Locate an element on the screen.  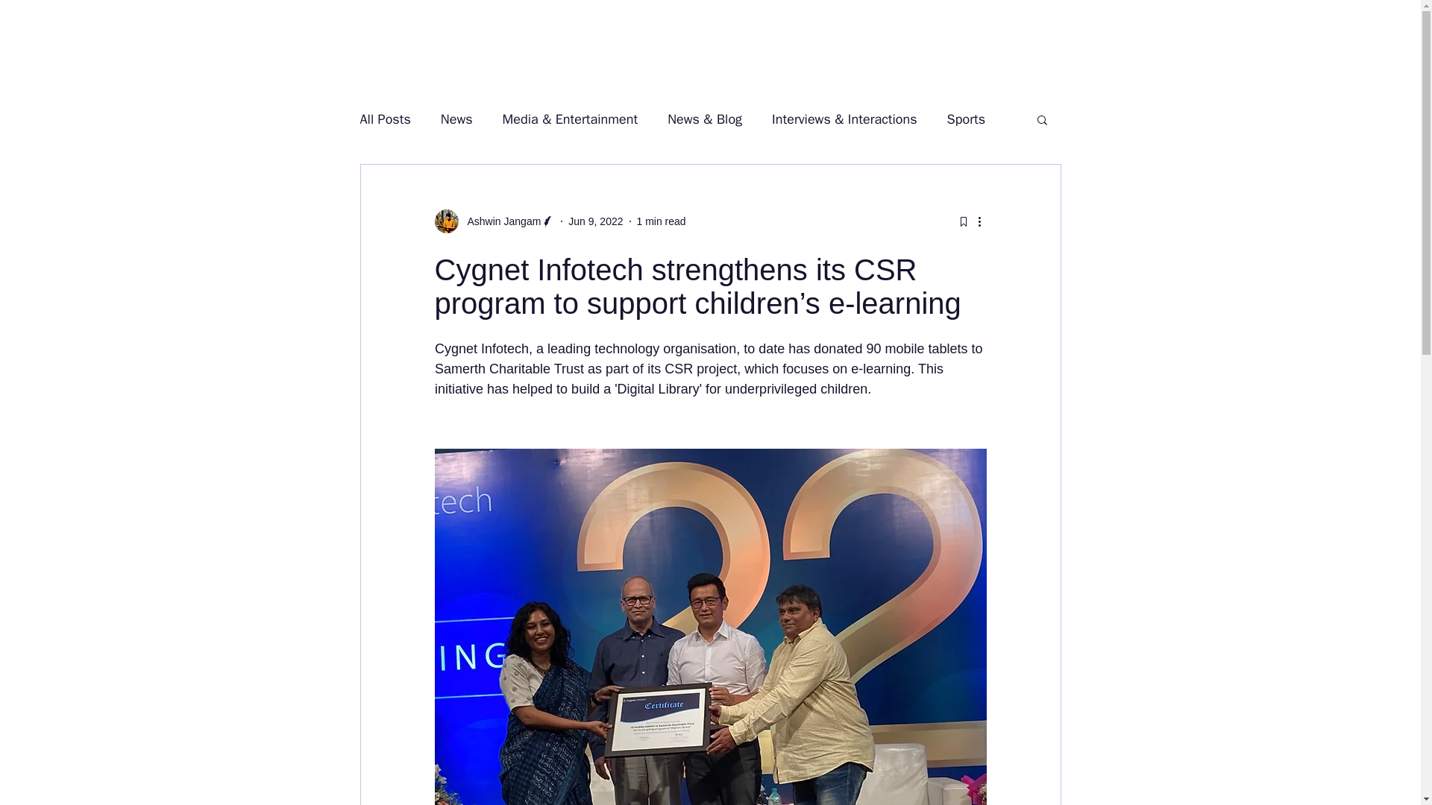
News is located at coordinates (456, 119).